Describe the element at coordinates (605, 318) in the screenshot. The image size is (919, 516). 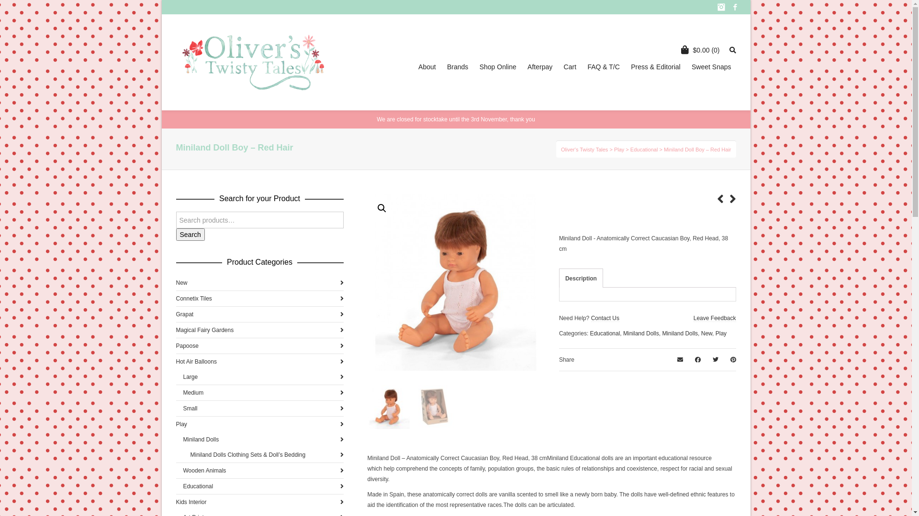
I see `Contact Us` at that location.